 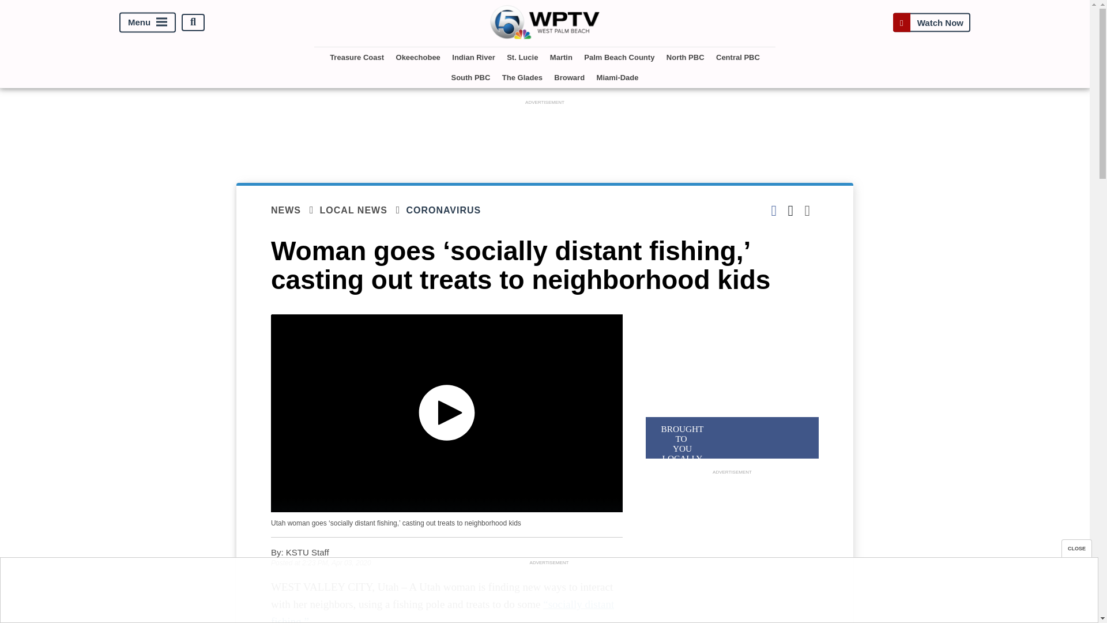 I want to click on 3rd party ad content, so click(x=548, y=594).